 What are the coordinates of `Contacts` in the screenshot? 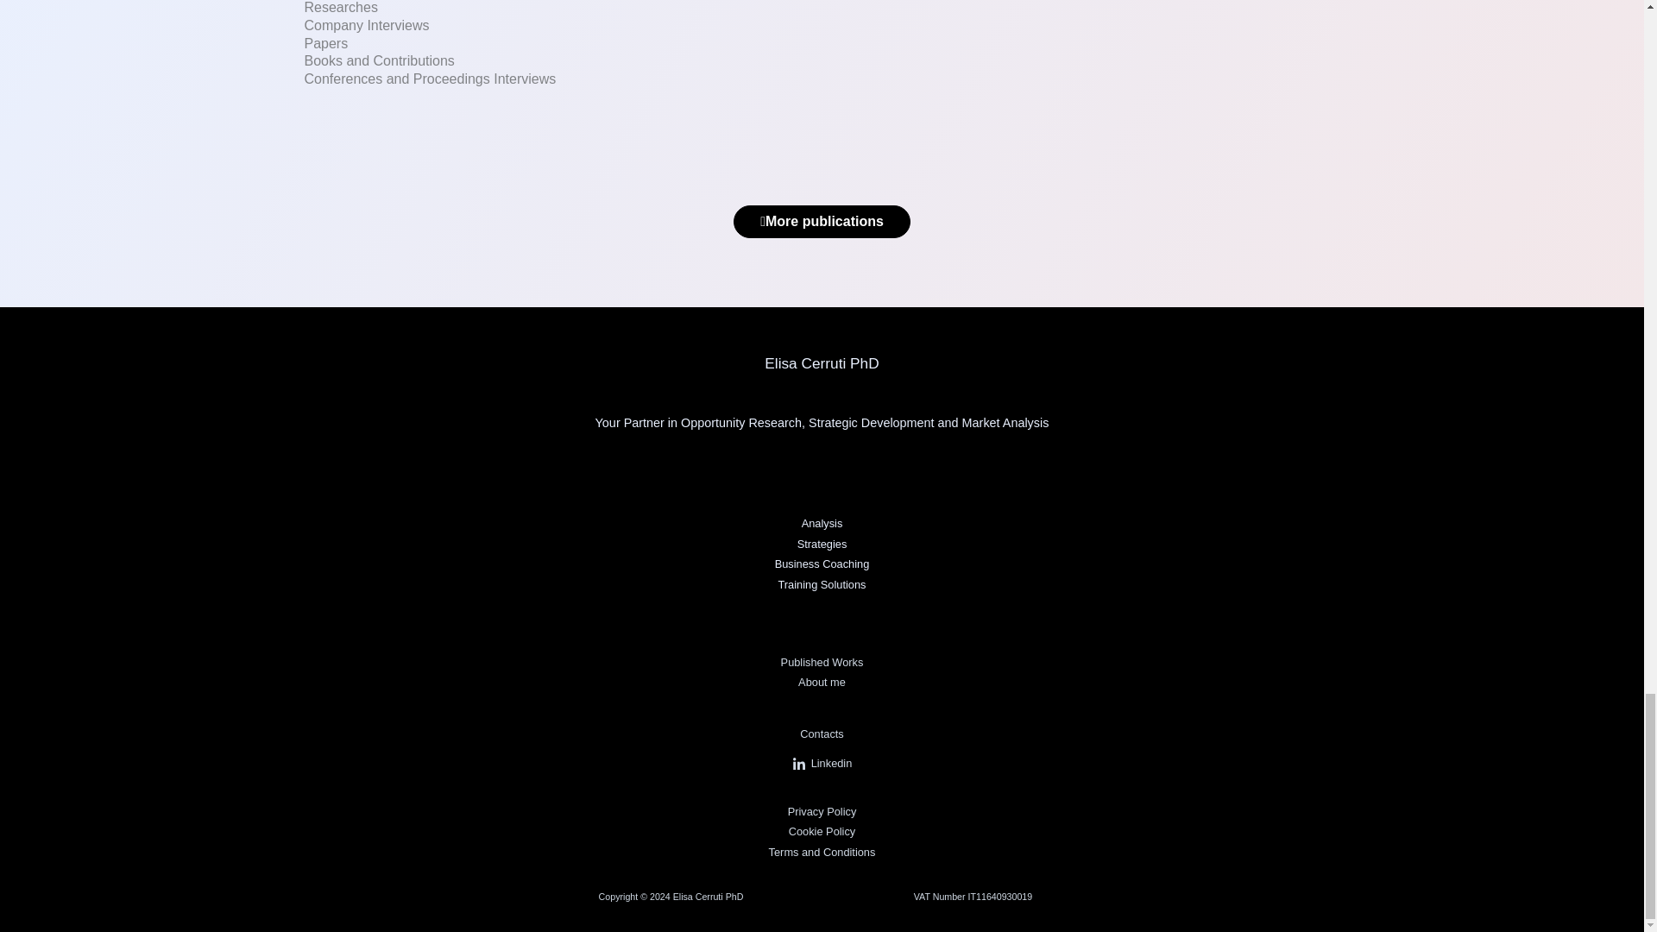 It's located at (822, 734).